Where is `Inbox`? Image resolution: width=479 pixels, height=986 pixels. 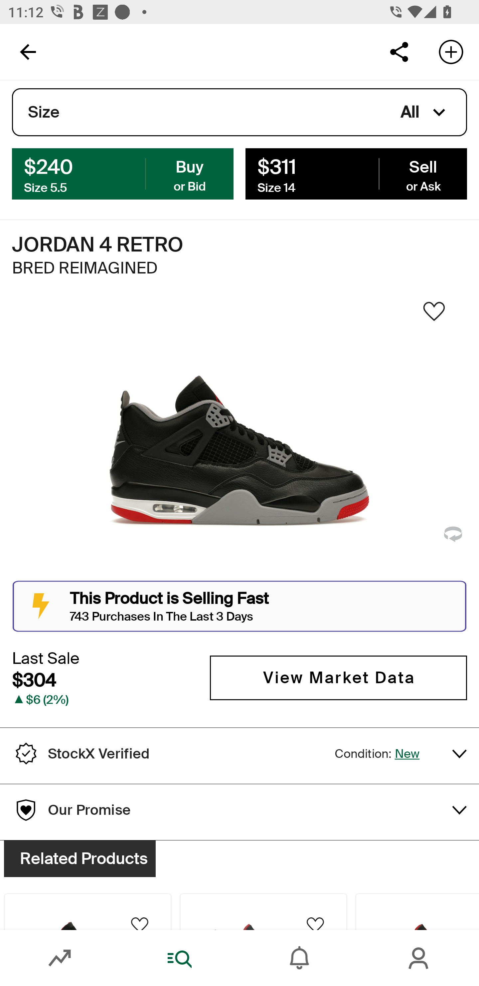
Inbox is located at coordinates (299, 958).